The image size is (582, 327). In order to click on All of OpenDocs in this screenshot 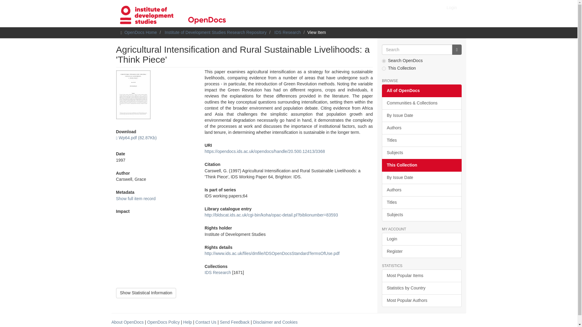, I will do `click(421, 91)`.